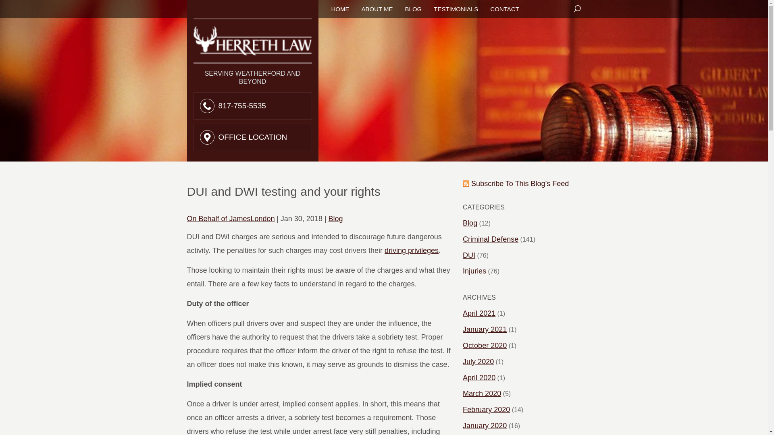 Image resolution: width=774 pixels, height=435 pixels. What do you see at coordinates (470, 223) in the screenshot?
I see `Blog` at bounding box center [470, 223].